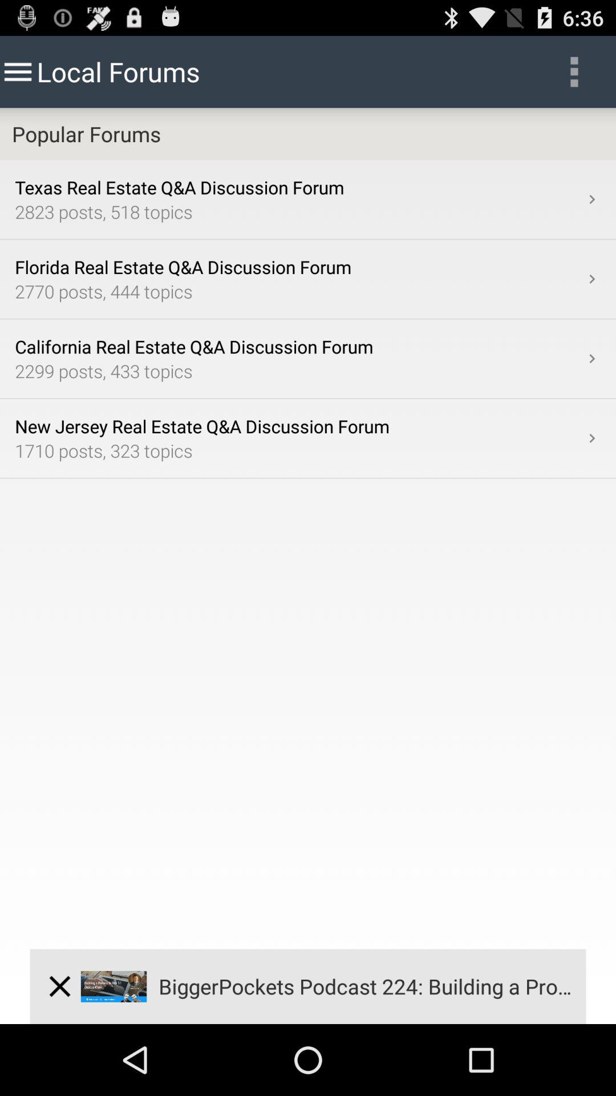 This screenshot has height=1096, width=616. Describe the element at coordinates (592, 358) in the screenshot. I see `turn on icon above the new jersey real app` at that location.